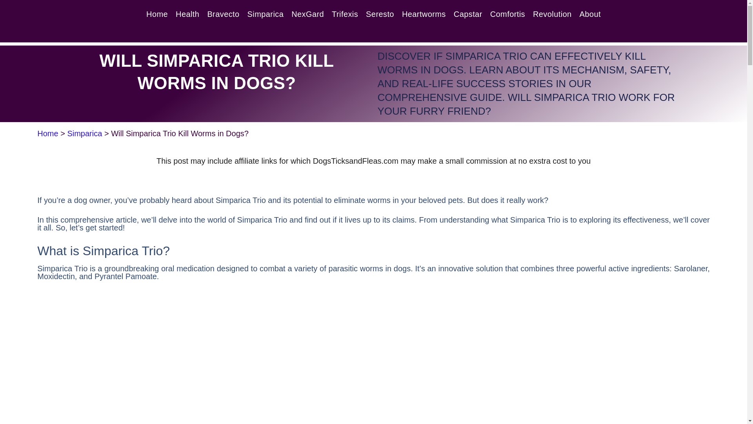  What do you see at coordinates (507, 14) in the screenshot?
I see `Comfortis` at bounding box center [507, 14].